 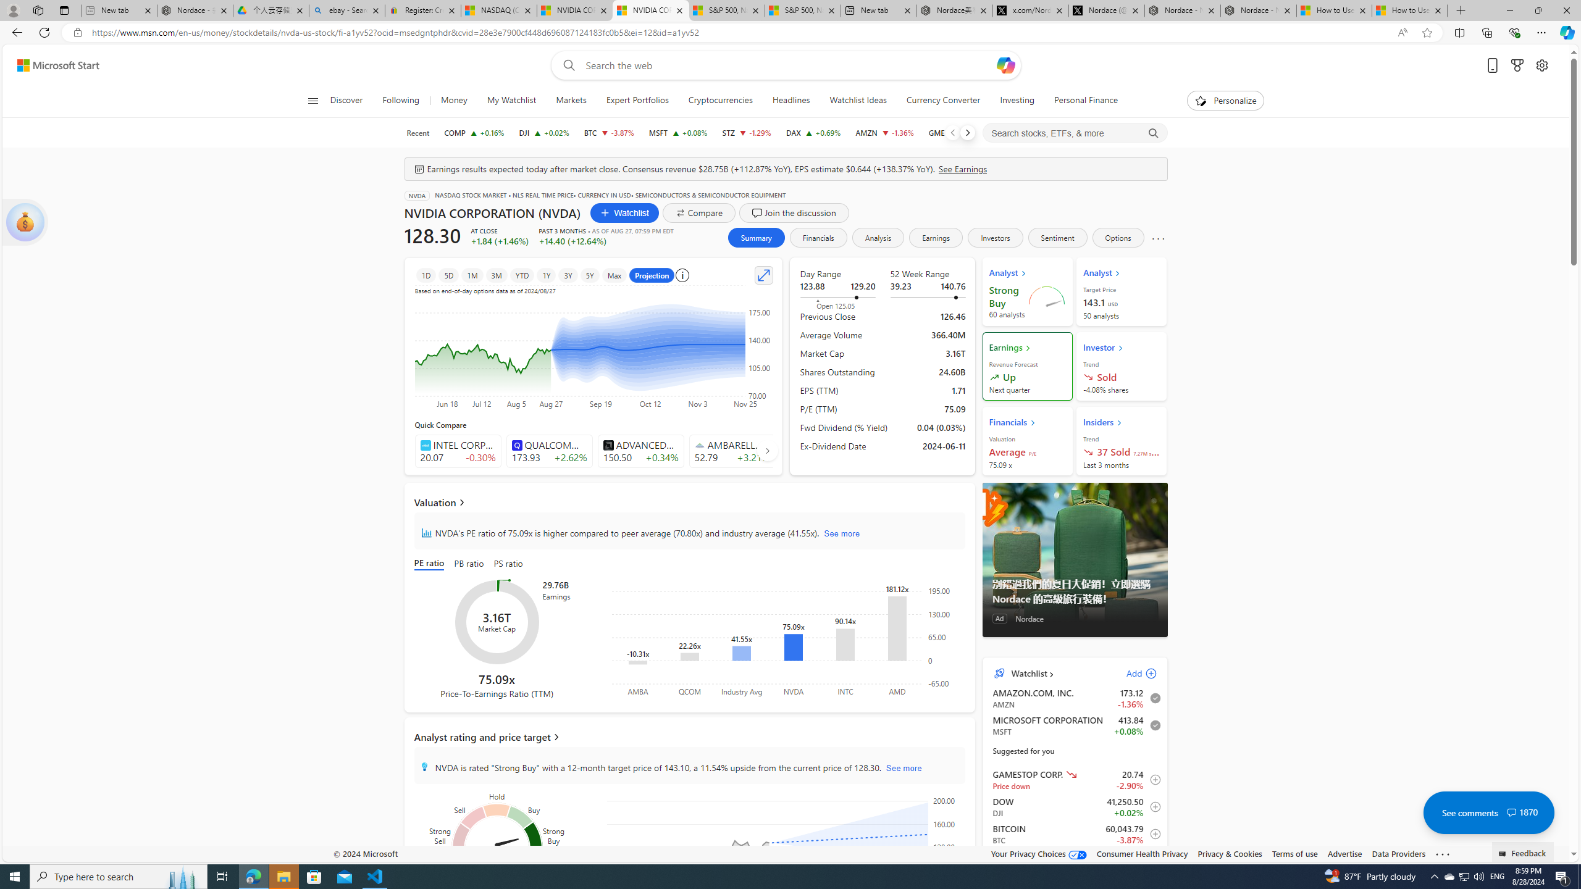 I want to click on Remove from watchlist, so click(x=1152, y=725).